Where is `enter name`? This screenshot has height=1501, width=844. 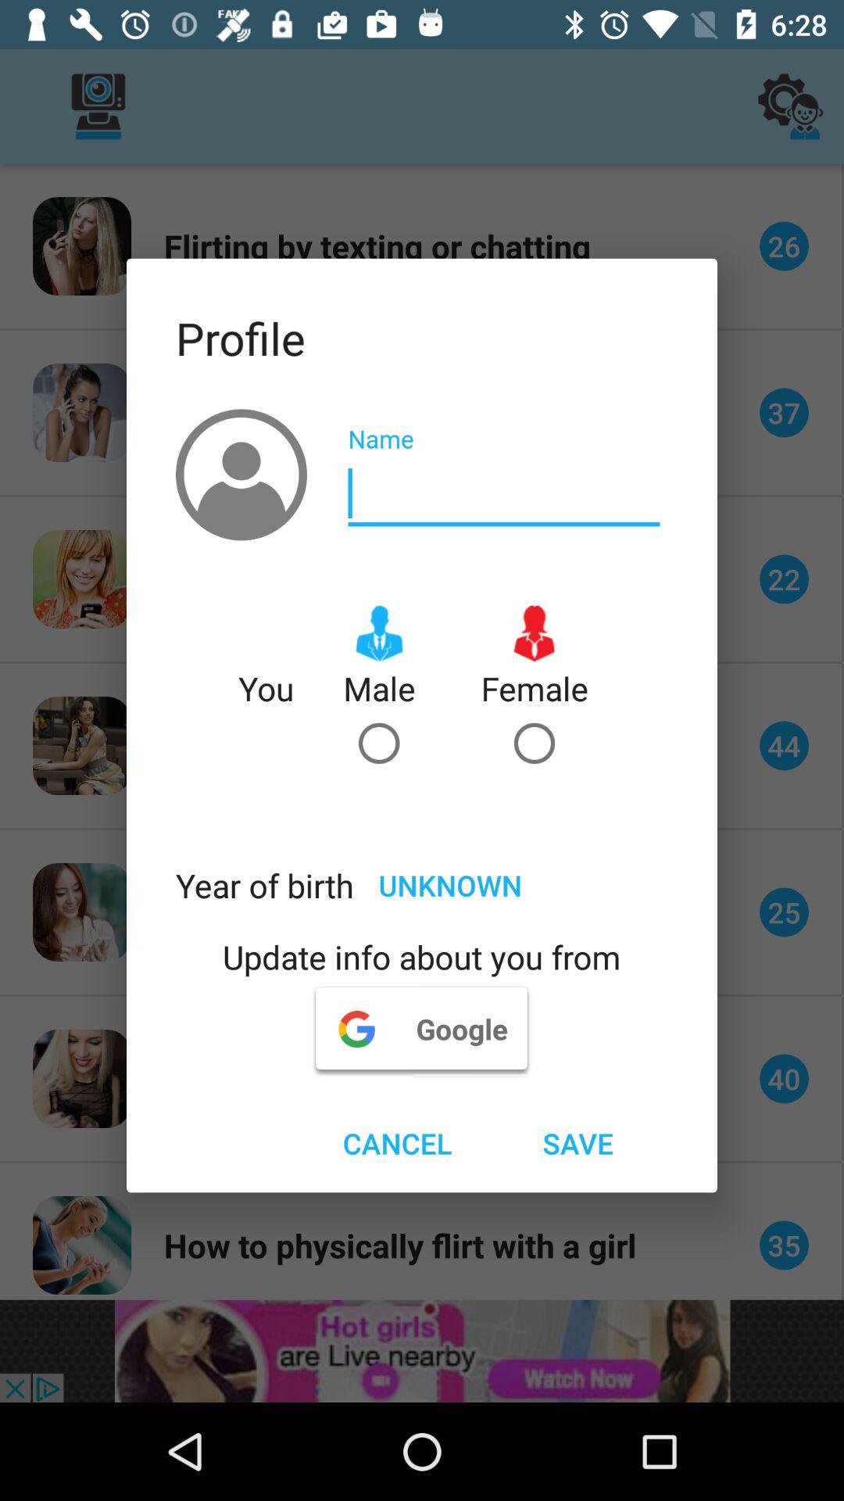
enter name is located at coordinates (504, 494).